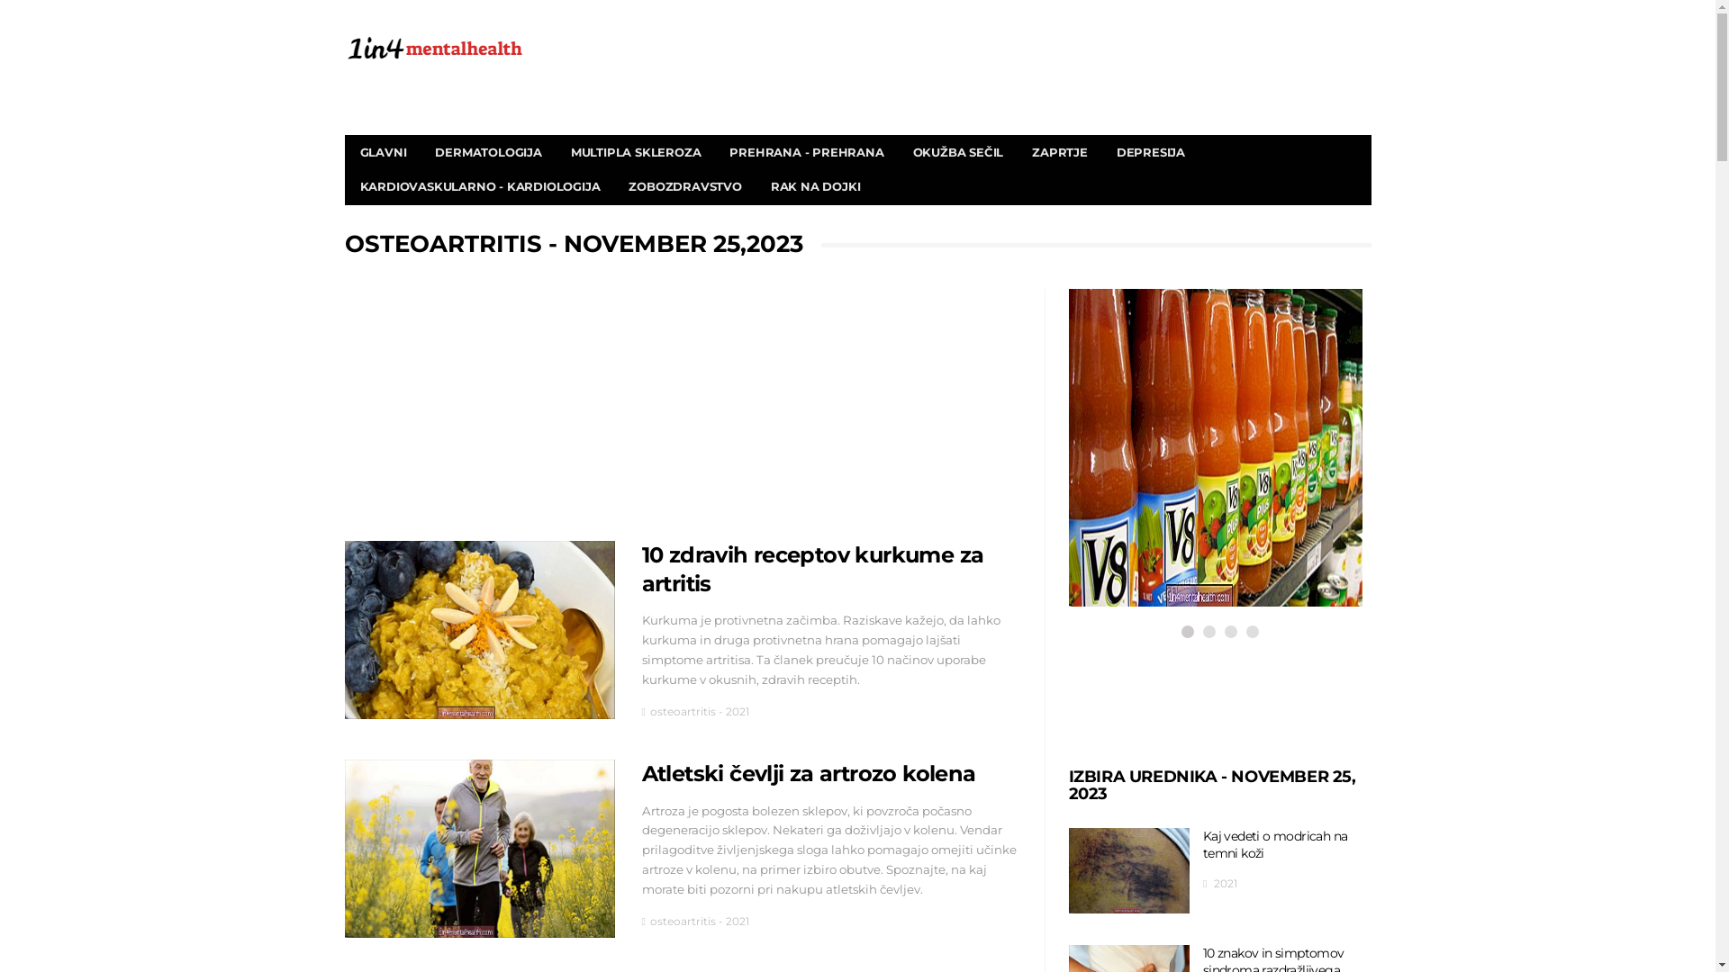  I want to click on ZOBOZDRAVSTVO, so click(684, 187).